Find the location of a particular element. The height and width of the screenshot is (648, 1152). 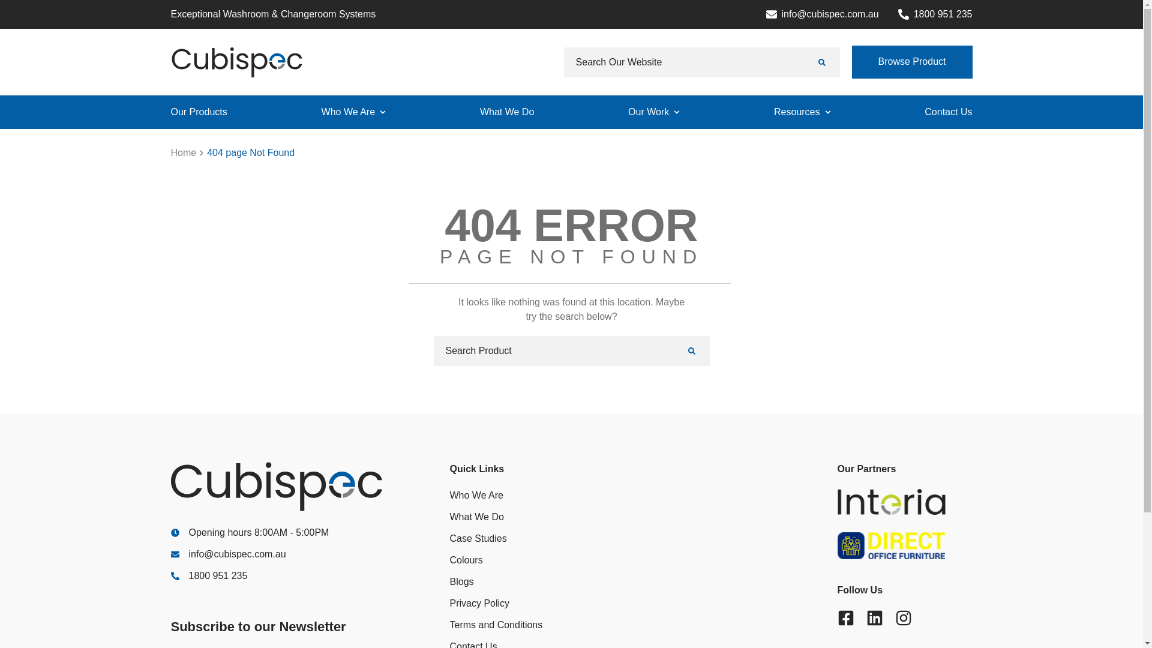

Who We Are is located at coordinates (349, 112).